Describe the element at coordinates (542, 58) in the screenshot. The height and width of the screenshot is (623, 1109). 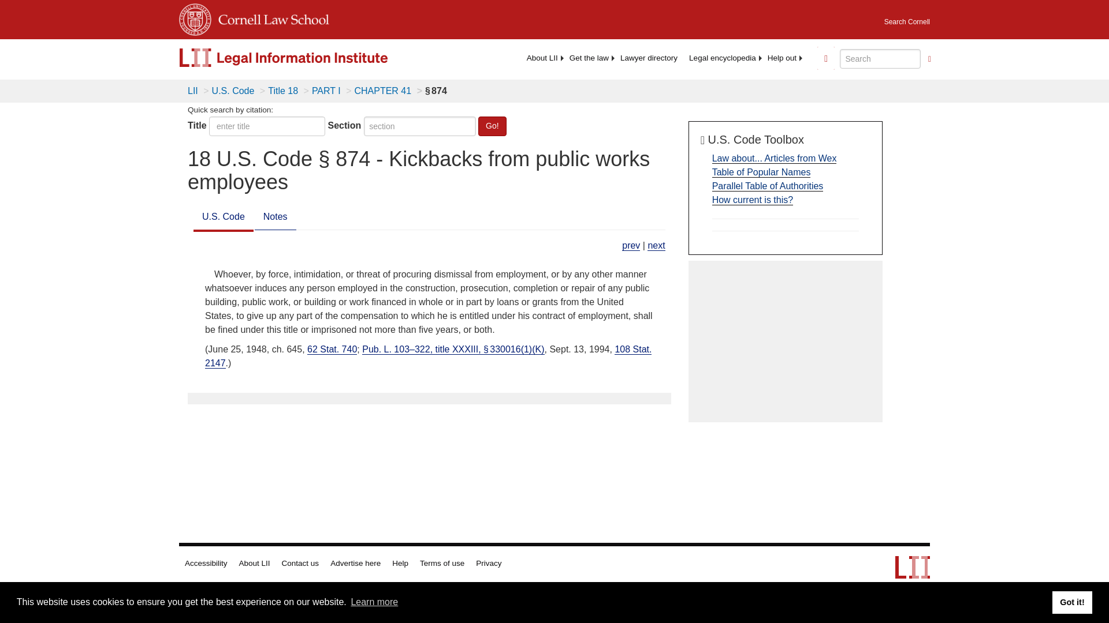
I see `About LII` at that location.